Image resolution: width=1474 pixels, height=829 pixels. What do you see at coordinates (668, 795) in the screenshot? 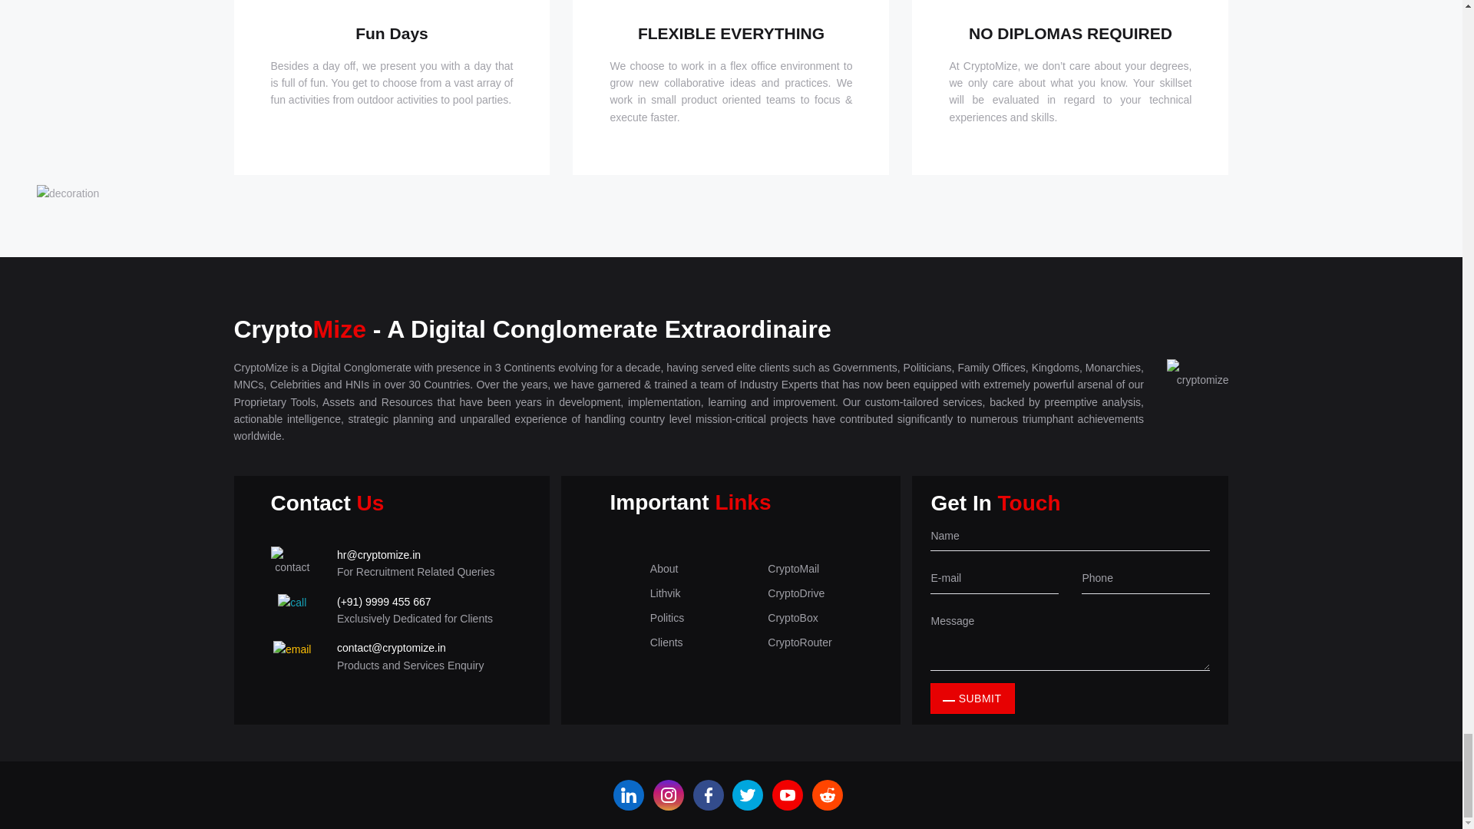
I see `Instagram` at bounding box center [668, 795].